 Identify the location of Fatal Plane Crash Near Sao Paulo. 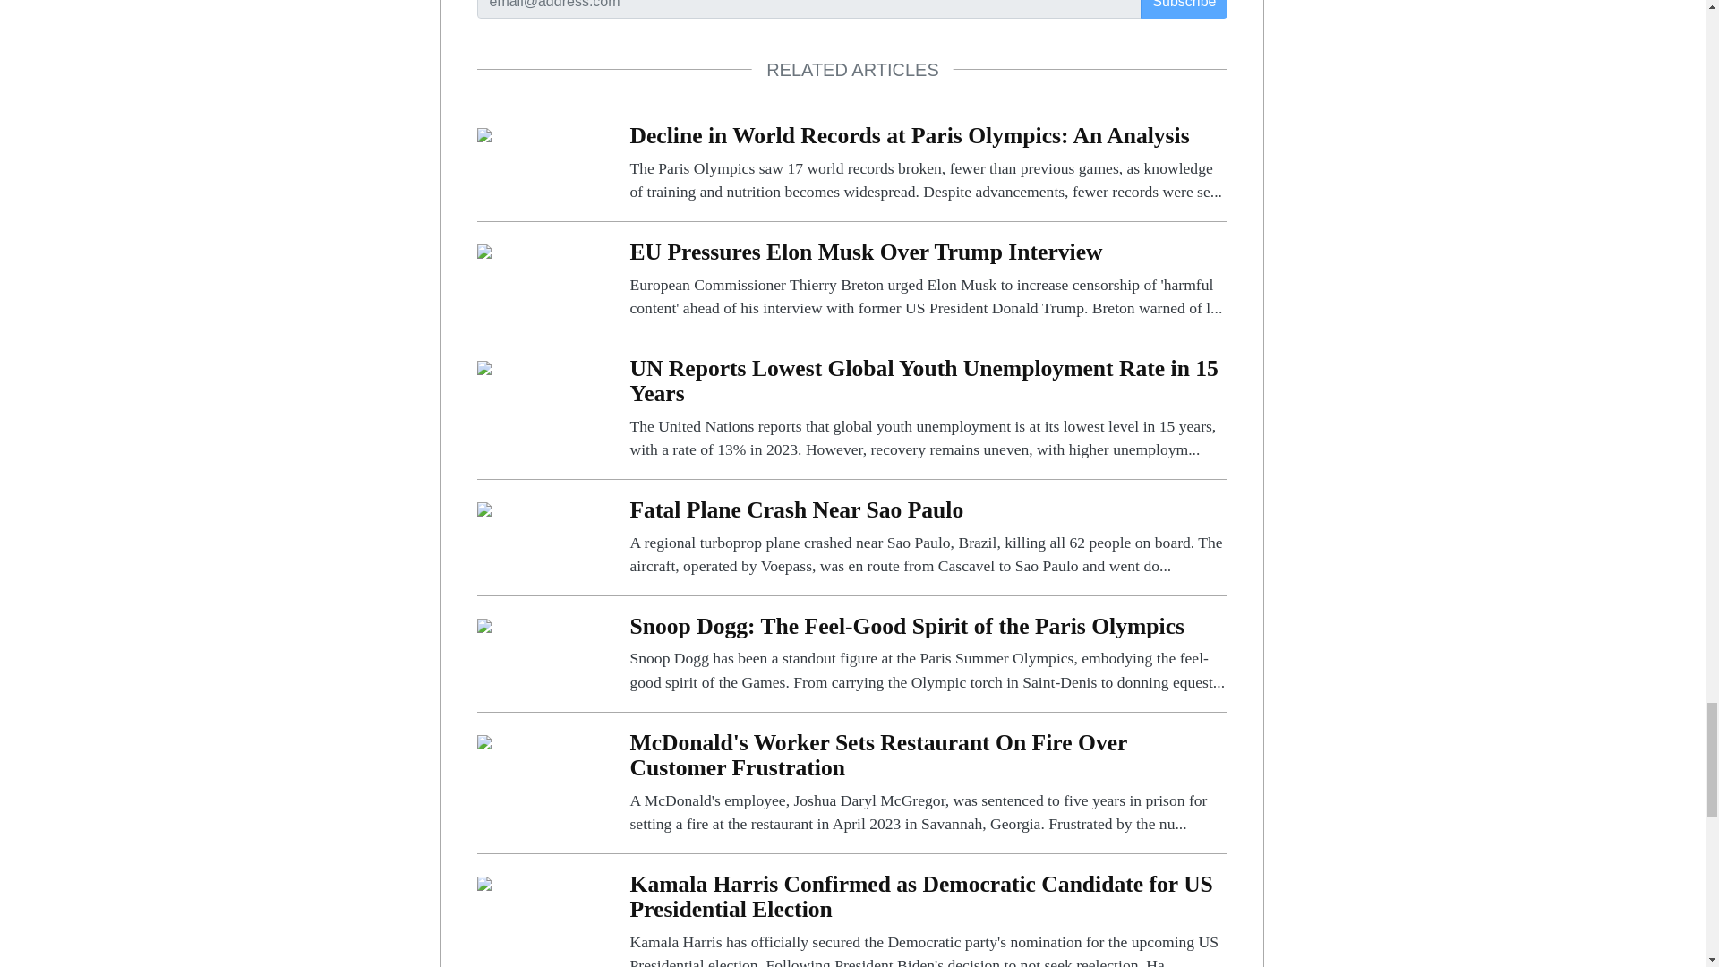
(928, 537).